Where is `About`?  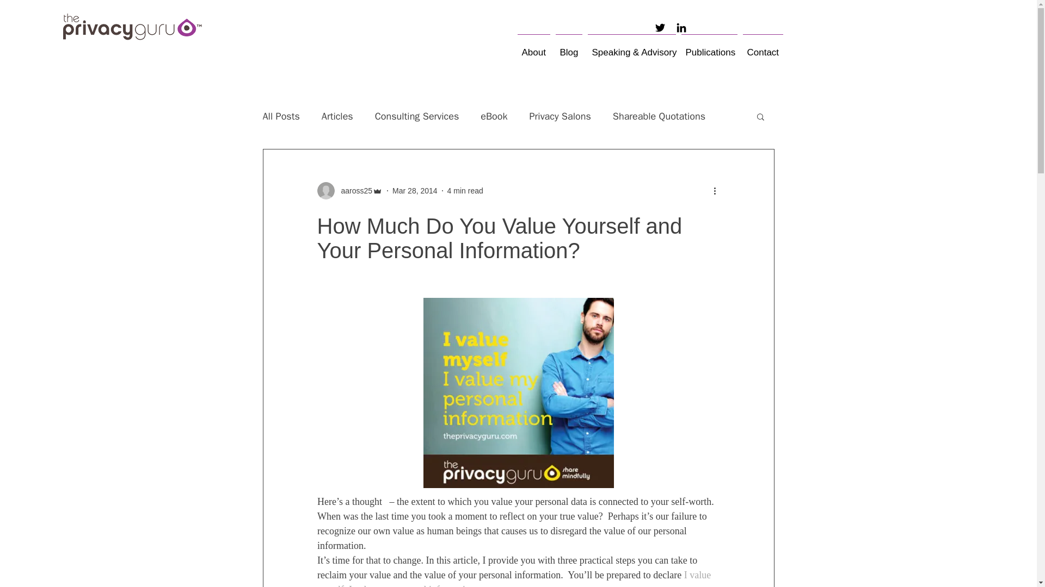
About is located at coordinates (533, 48).